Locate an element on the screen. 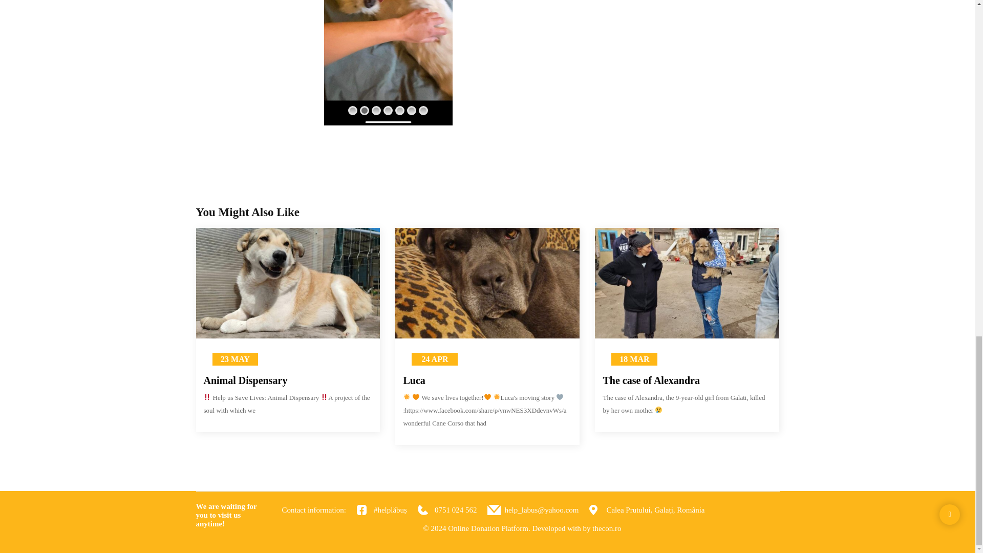  Luca is located at coordinates (487, 380).